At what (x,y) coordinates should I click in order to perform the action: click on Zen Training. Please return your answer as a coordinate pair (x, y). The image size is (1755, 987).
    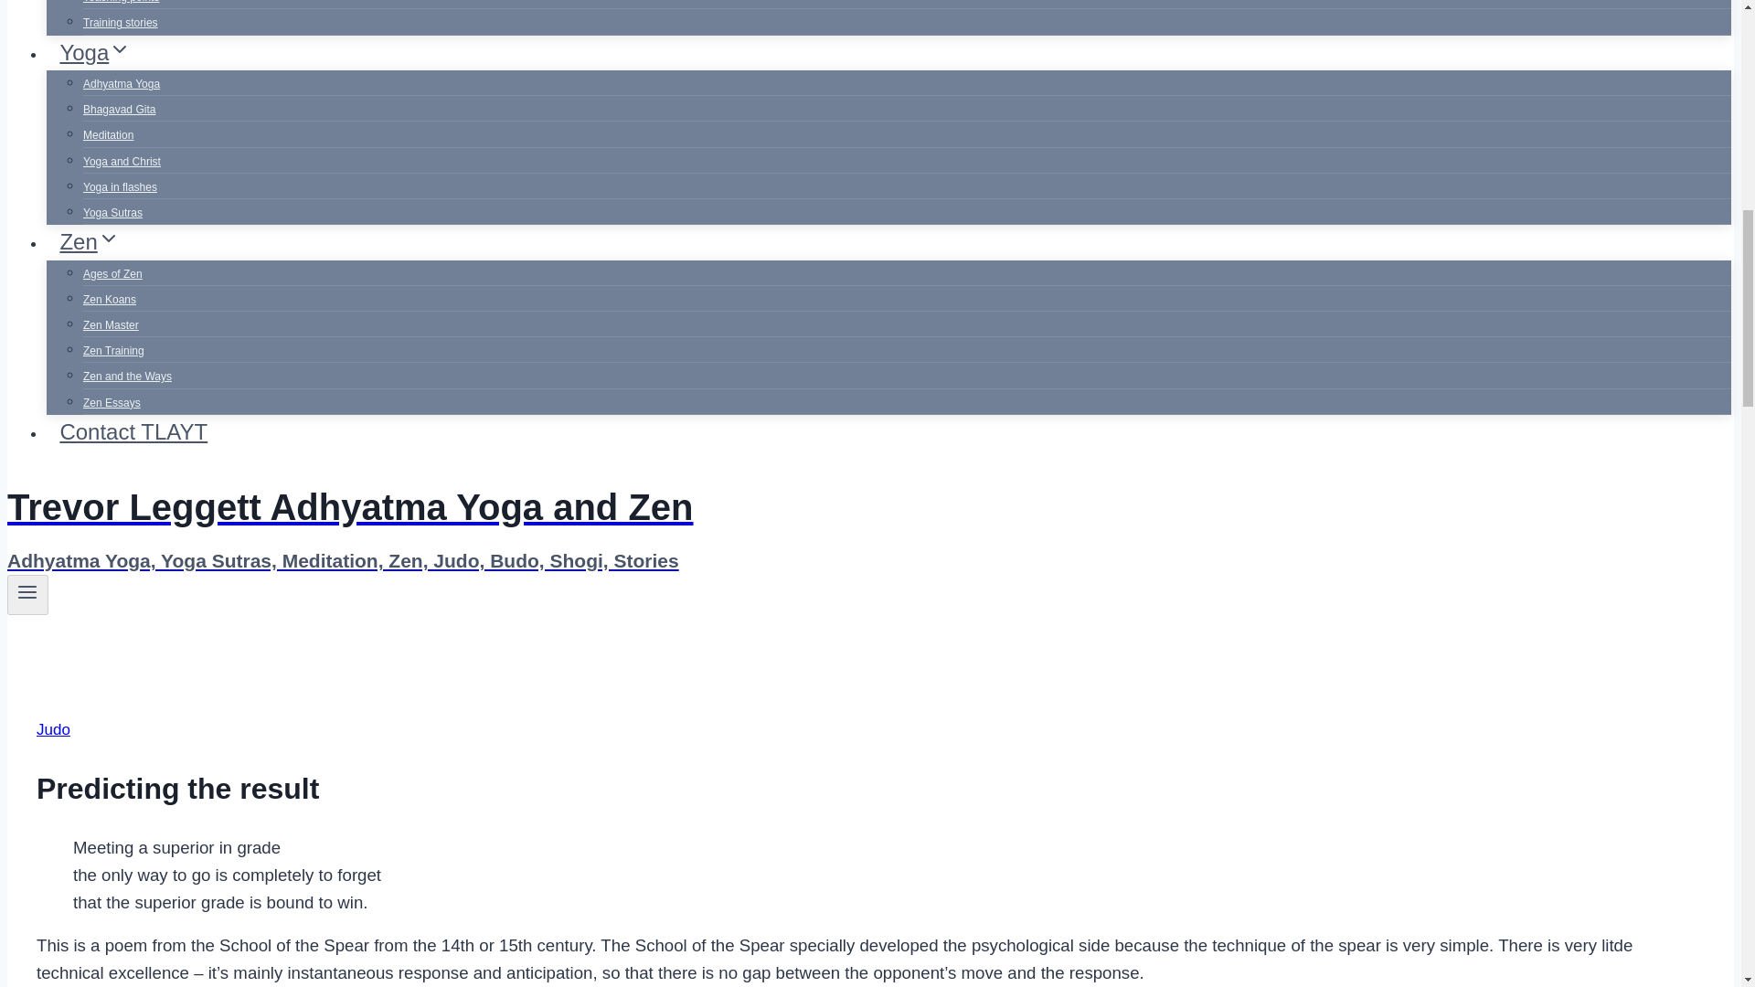
    Looking at the image, I should click on (113, 351).